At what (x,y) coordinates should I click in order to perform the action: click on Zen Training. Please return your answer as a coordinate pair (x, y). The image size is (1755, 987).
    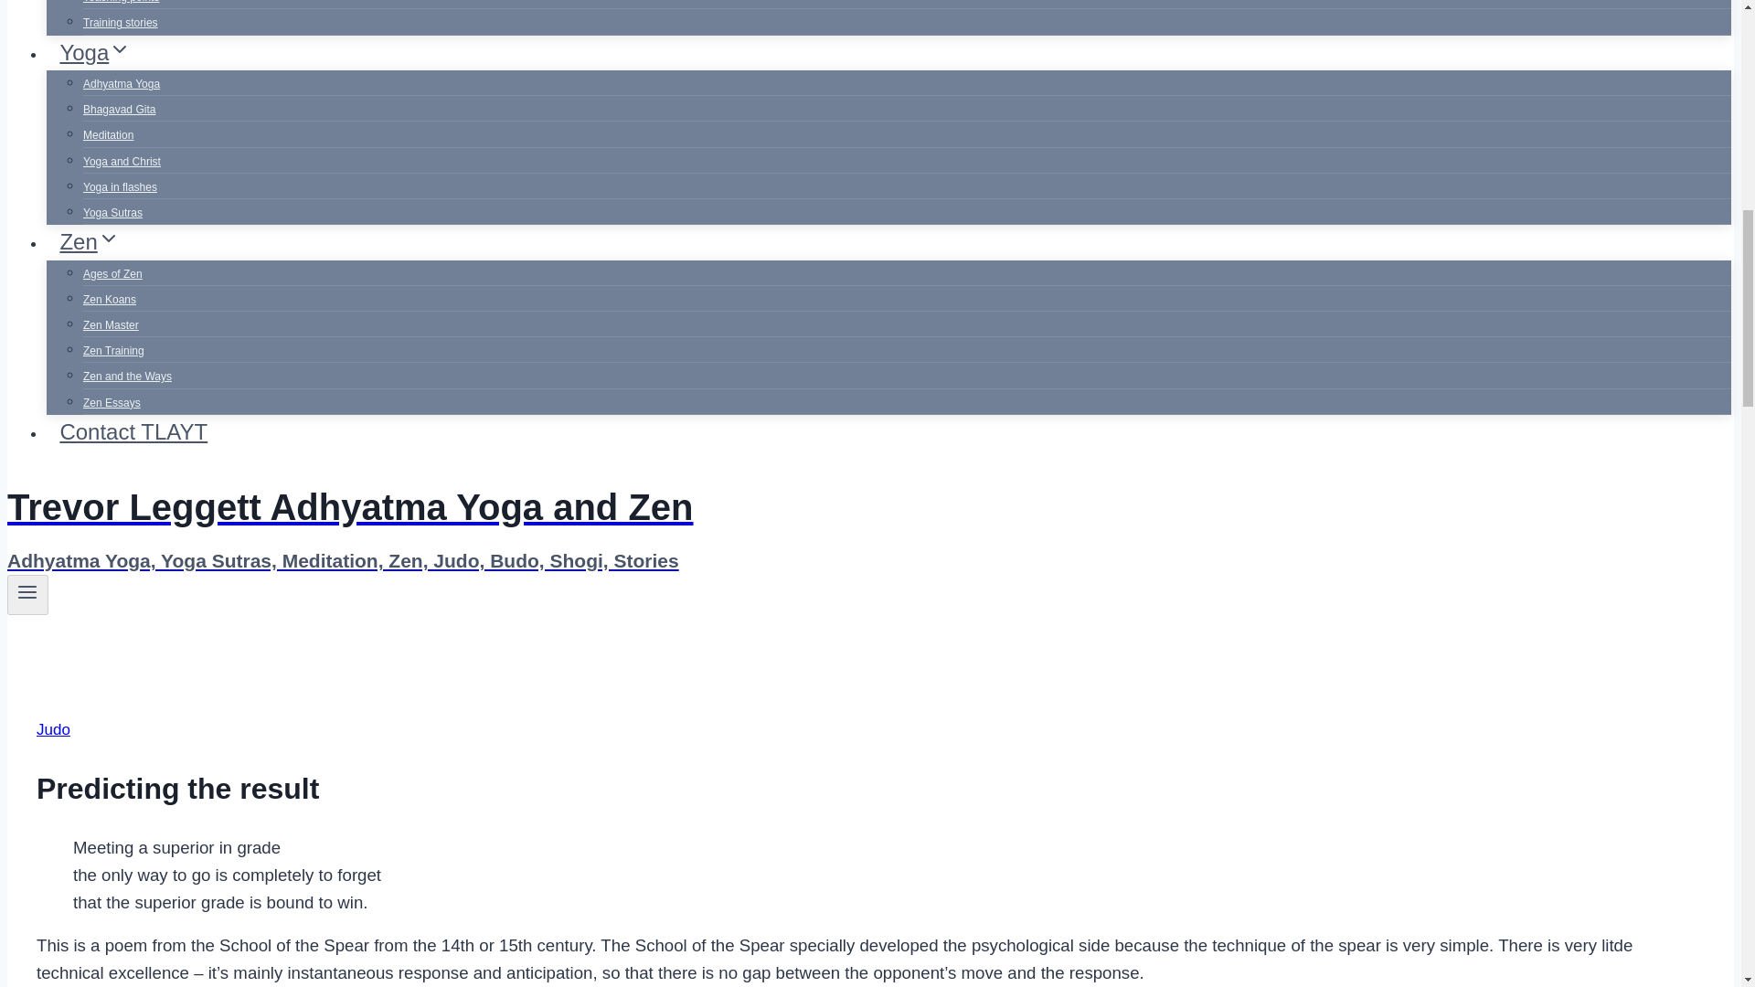
    Looking at the image, I should click on (113, 351).